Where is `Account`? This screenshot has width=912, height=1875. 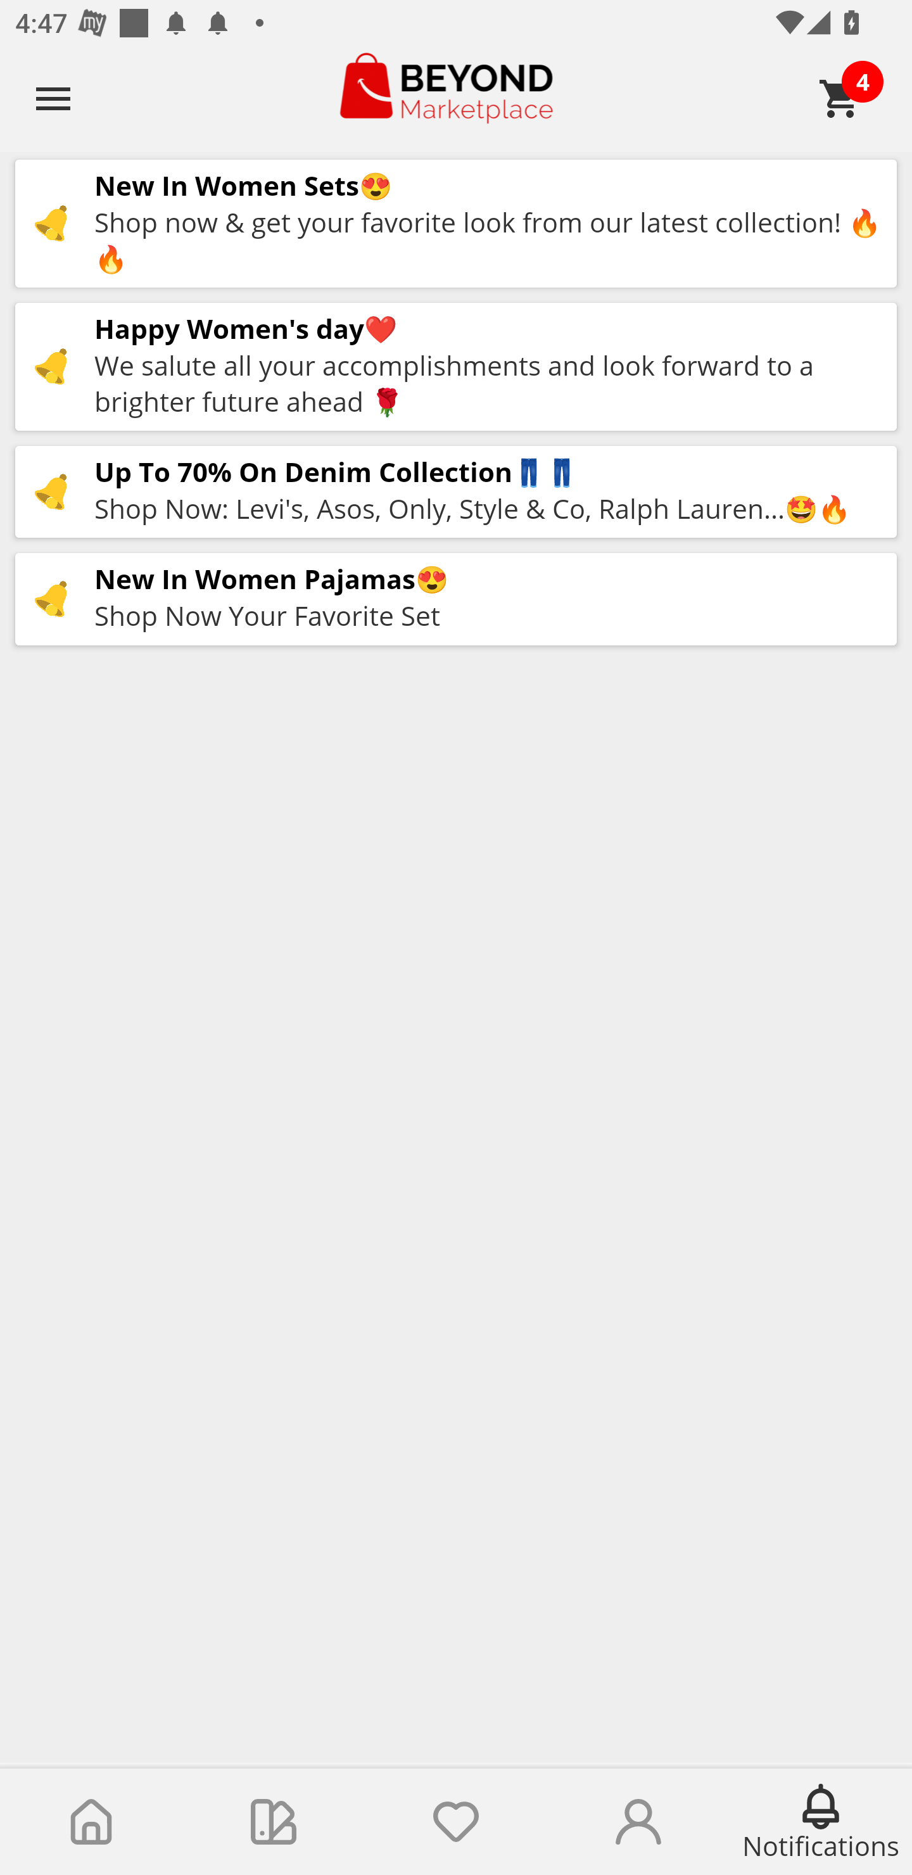
Account is located at coordinates (638, 1822).